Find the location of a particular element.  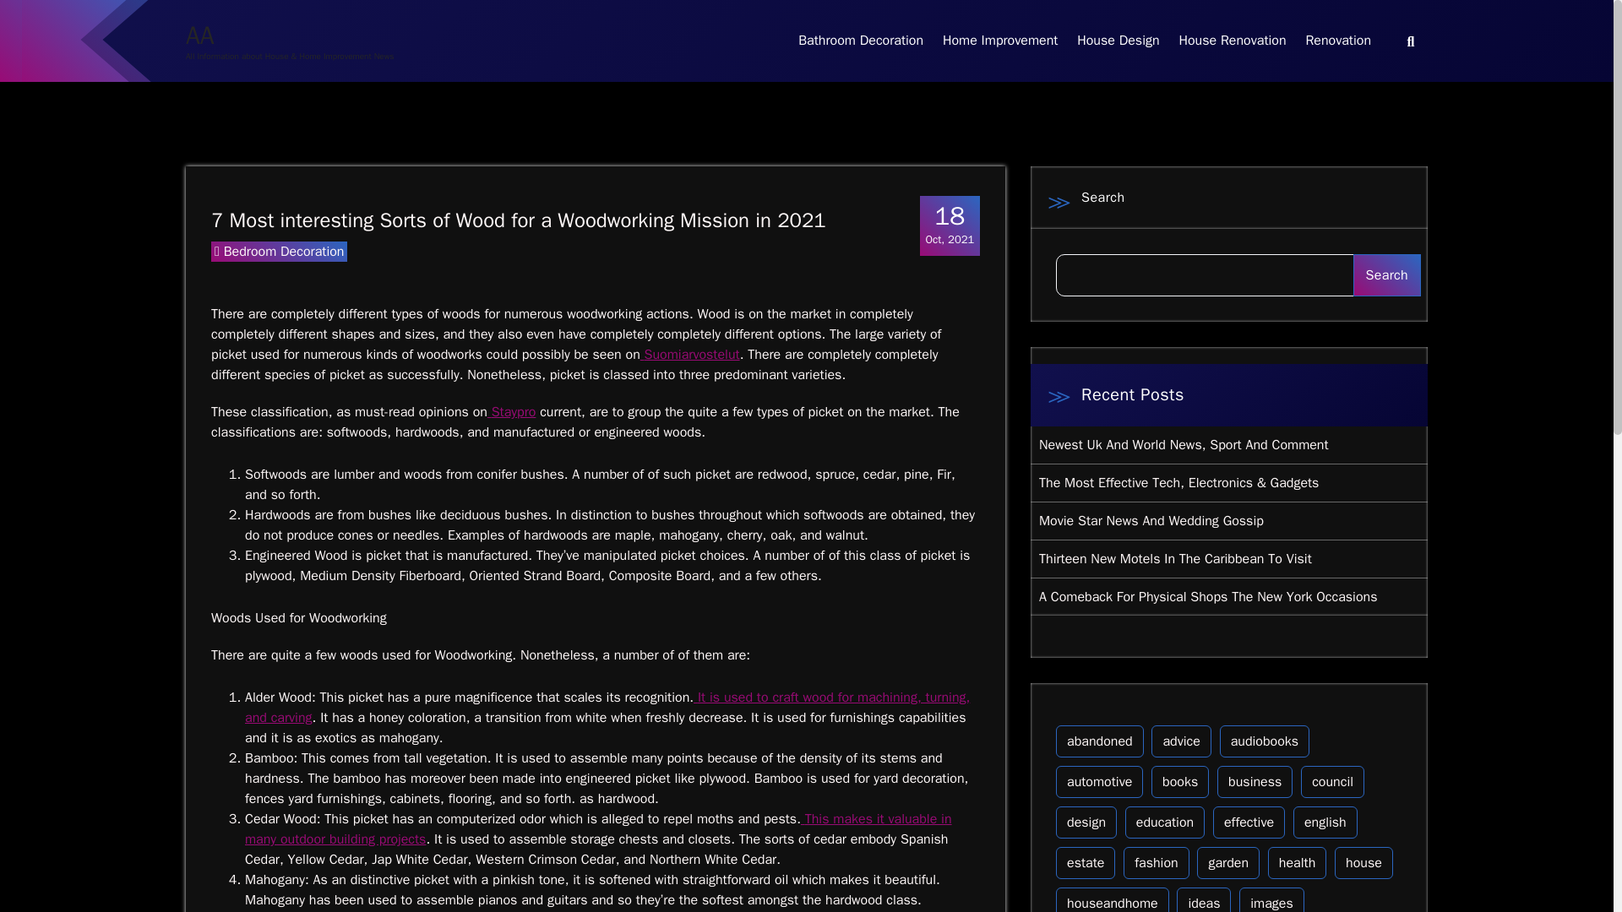

It is used to craft wood for machining, turning, and carving is located at coordinates (284, 252).